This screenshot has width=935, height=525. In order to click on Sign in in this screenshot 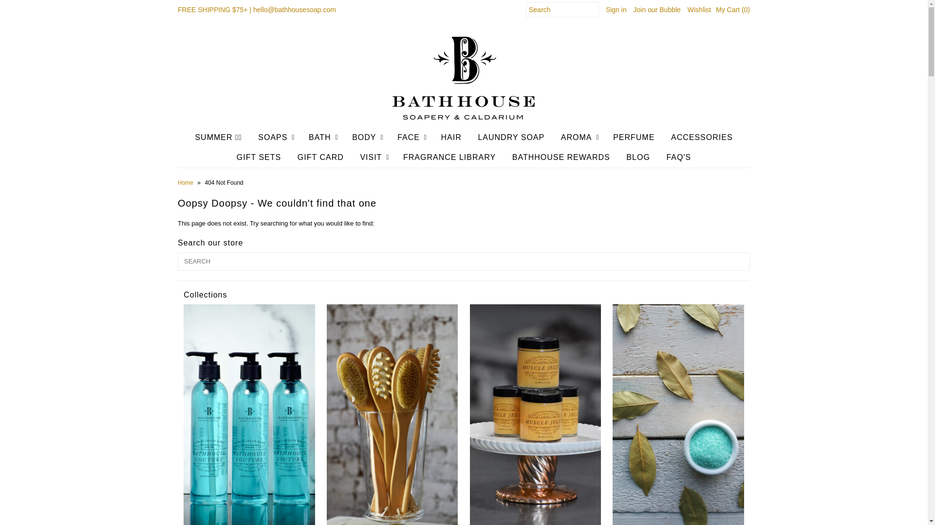, I will do `click(616, 10)`.